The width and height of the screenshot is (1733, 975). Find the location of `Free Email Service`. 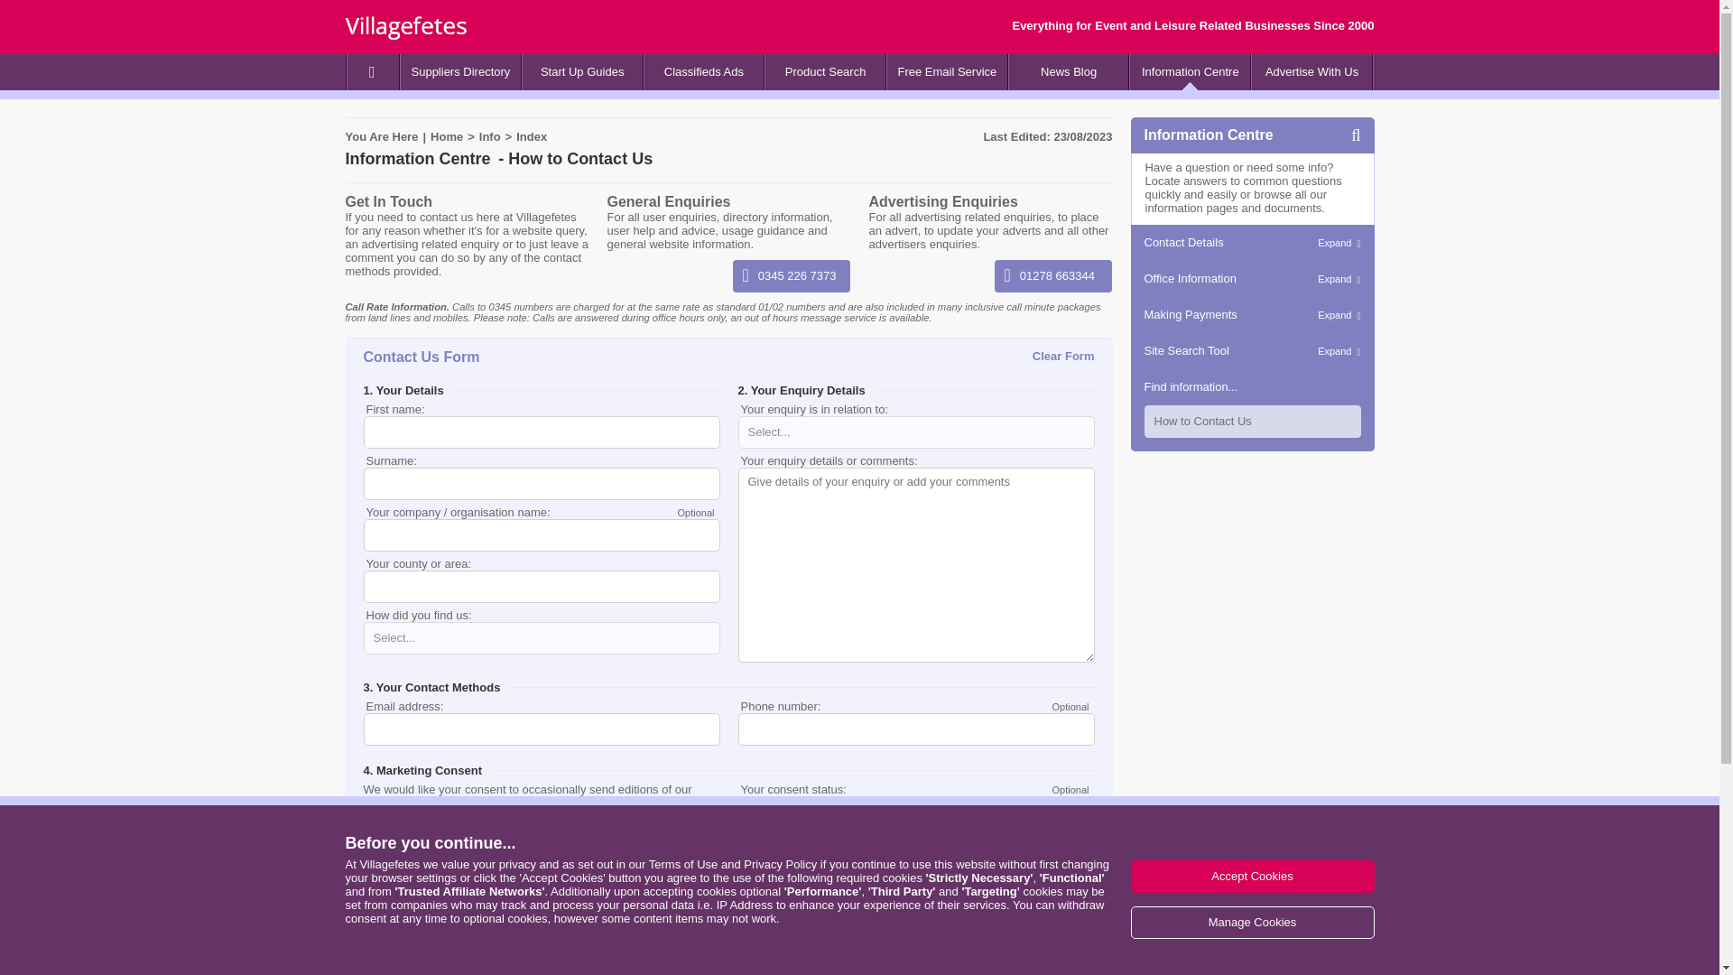

Free Email Service is located at coordinates (947, 72).